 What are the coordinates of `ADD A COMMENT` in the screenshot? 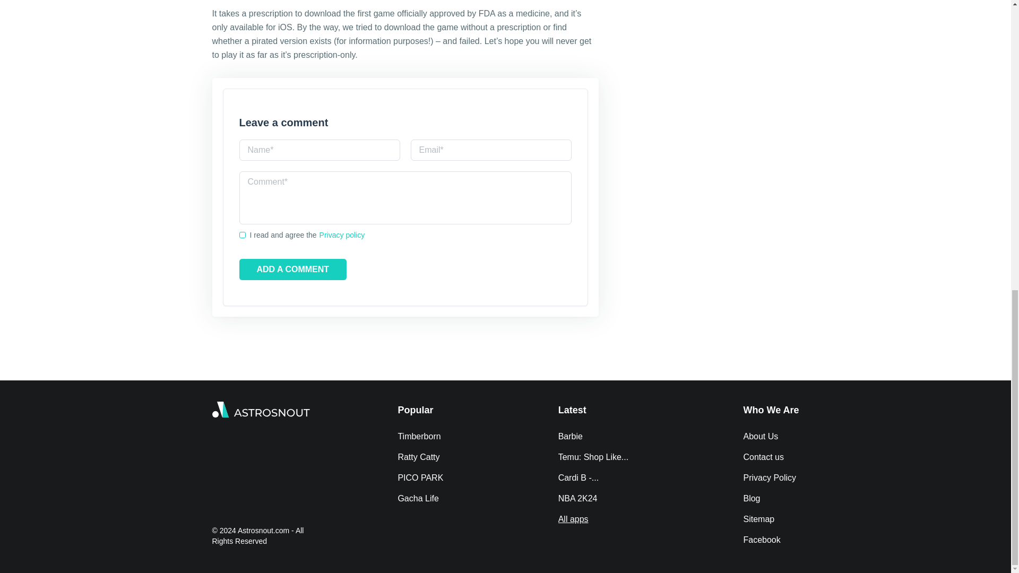 It's located at (292, 270).